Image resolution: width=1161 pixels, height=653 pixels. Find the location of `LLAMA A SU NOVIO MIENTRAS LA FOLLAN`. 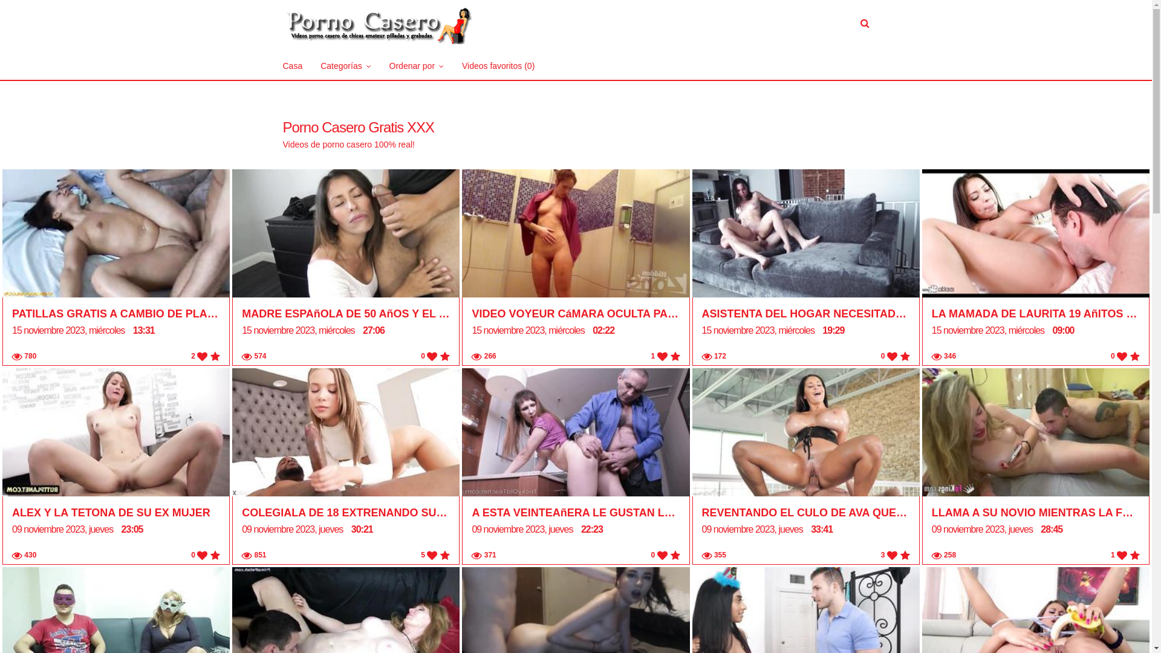

LLAMA A SU NOVIO MIENTRAS LA FOLLAN is located at coordinates (1036, 513).